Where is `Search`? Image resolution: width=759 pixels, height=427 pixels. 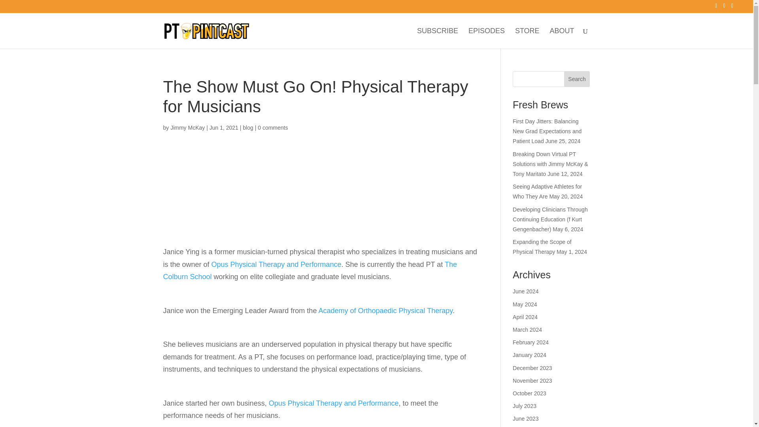
Search is located at coordinates (577, 79).